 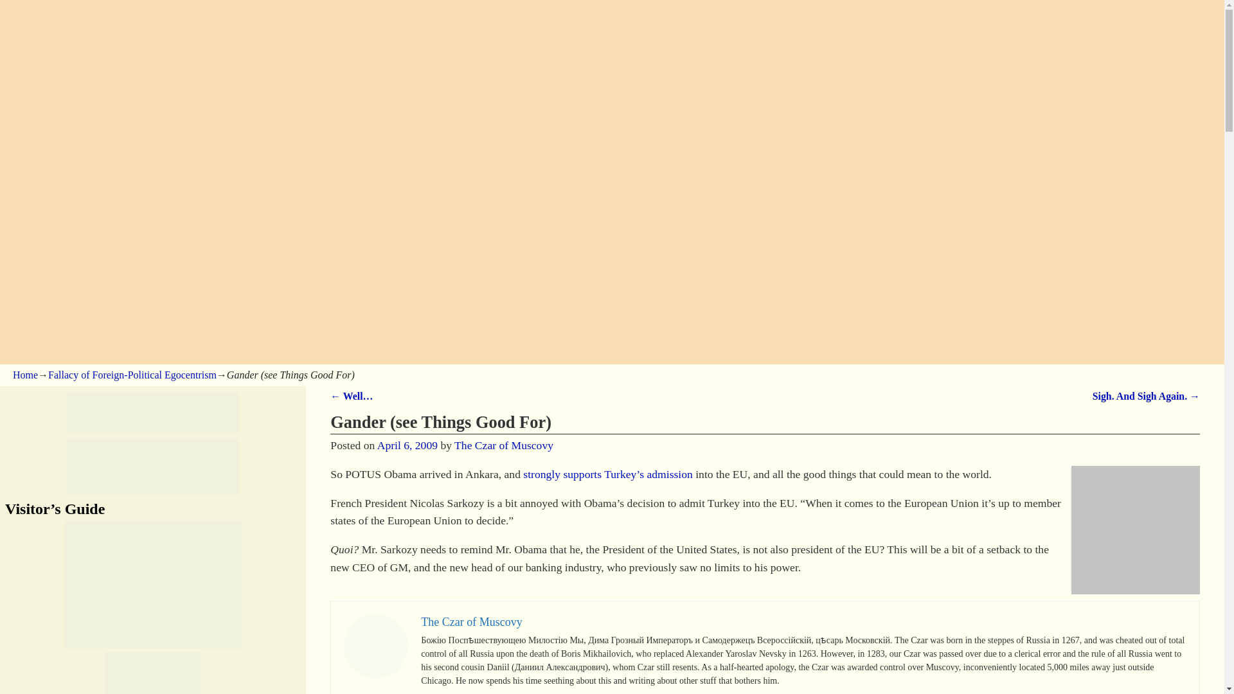 What do you see at coordinates (407, 445) in the screenshot?
I see `1:12 am` at bounding box center [407, 445].